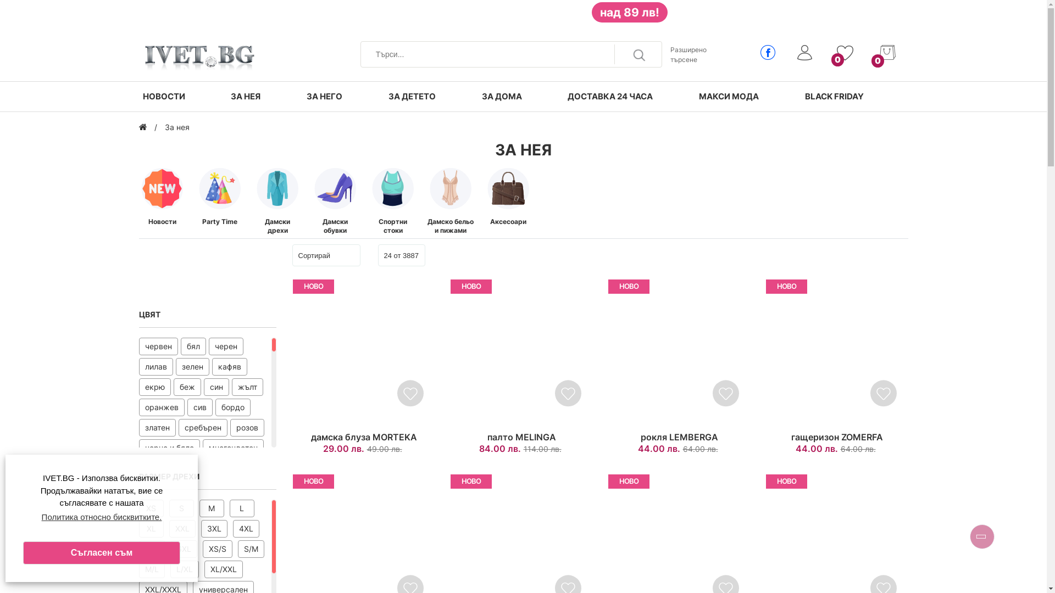 The image size is (1055, 593). I want to click on S/M, so click(251, 549).